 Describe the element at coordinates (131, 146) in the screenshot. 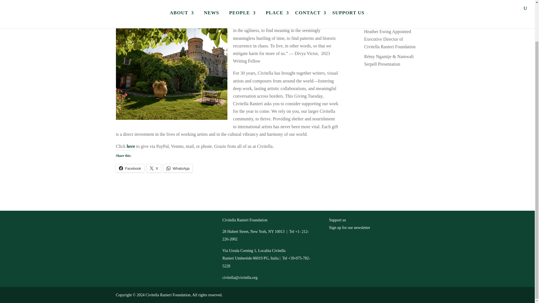

I see `here` at that location.